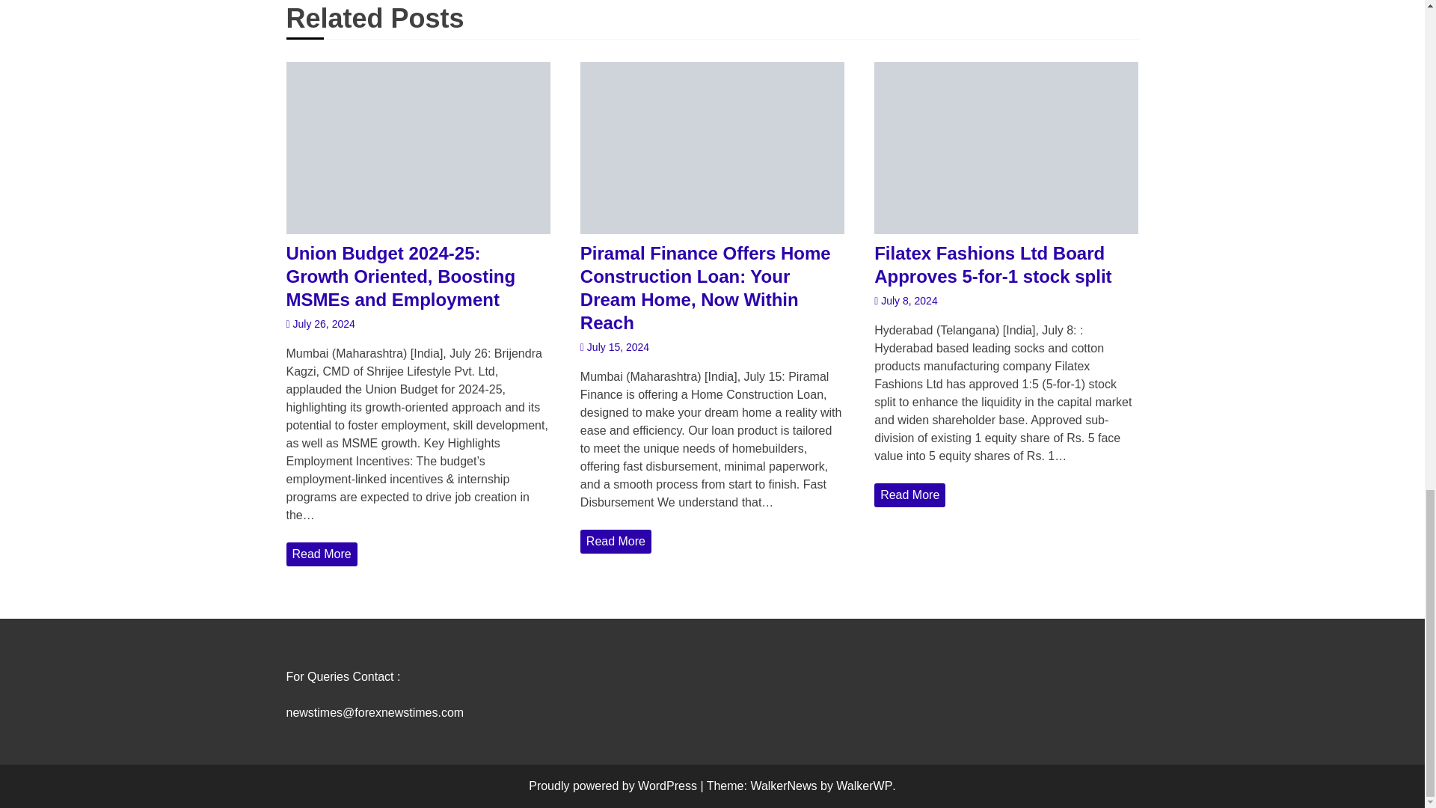 The image size is (1436, 808). Describe the element at coordinates (616, 542) in the screenshot. I see `Read More` at that location.